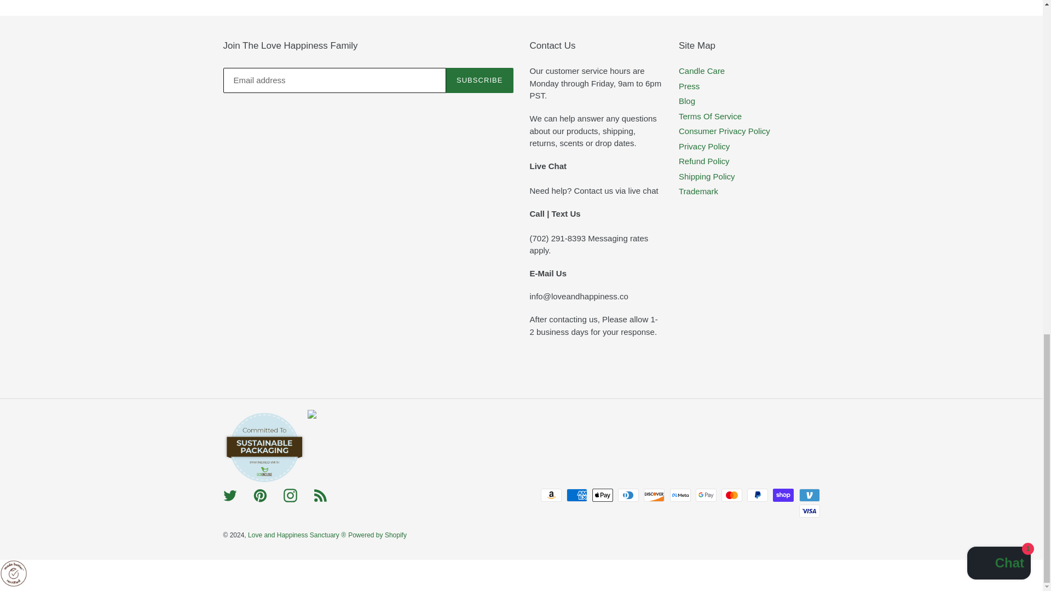  What do you see at coordinates (689, 86) in the screenshot?
I see `Press` at bounding box center [689, 86].